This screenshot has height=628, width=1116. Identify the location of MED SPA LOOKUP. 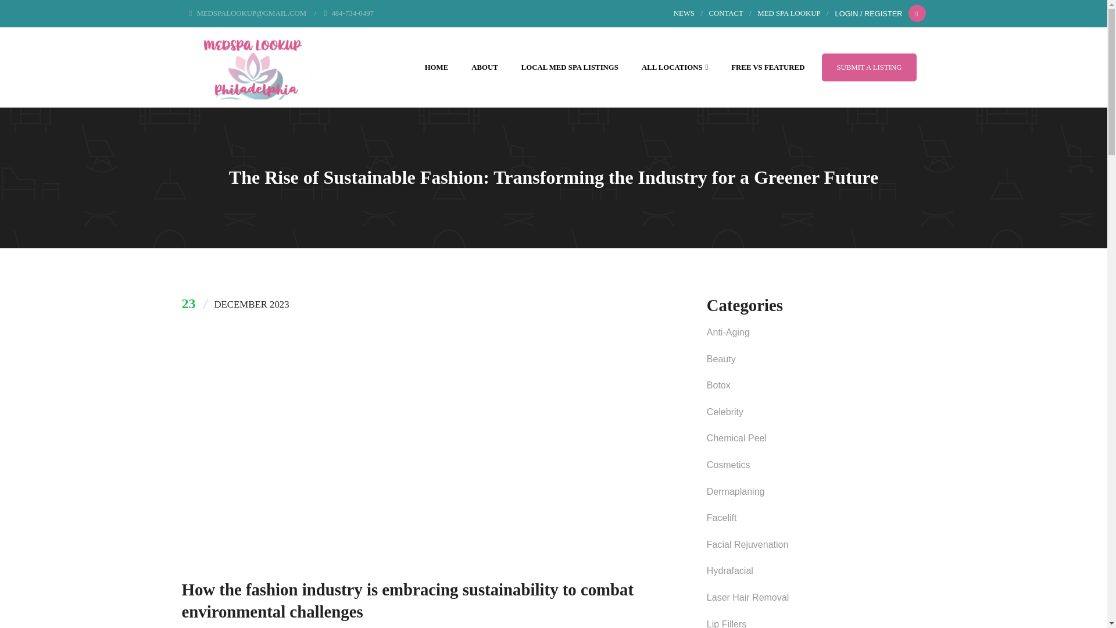
(789, 13).